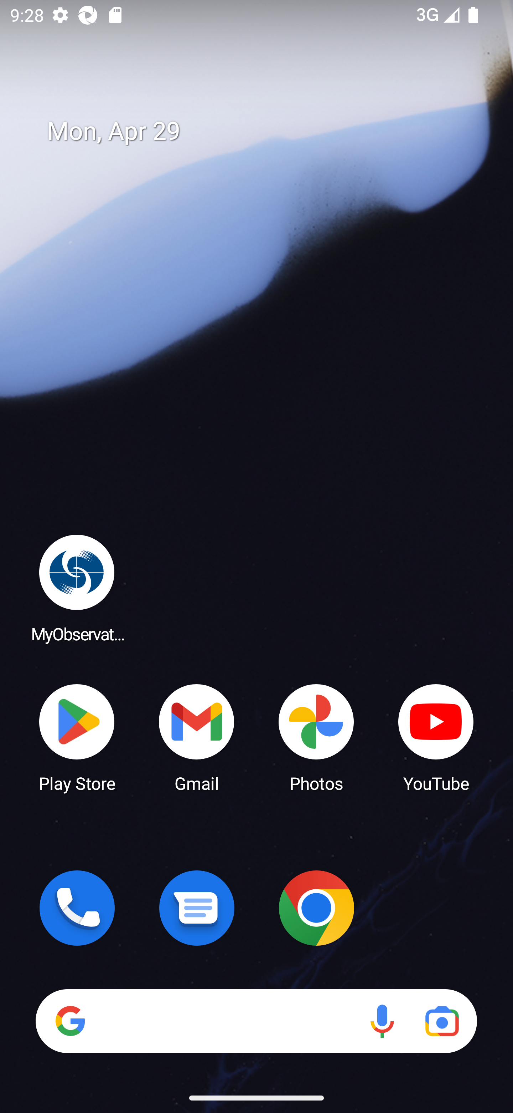 This screenshot has width=513, height=1113. What do you see at coordinates (197, 908) in the screenshot?
I see `Messages` at bounding box center [197, 908].